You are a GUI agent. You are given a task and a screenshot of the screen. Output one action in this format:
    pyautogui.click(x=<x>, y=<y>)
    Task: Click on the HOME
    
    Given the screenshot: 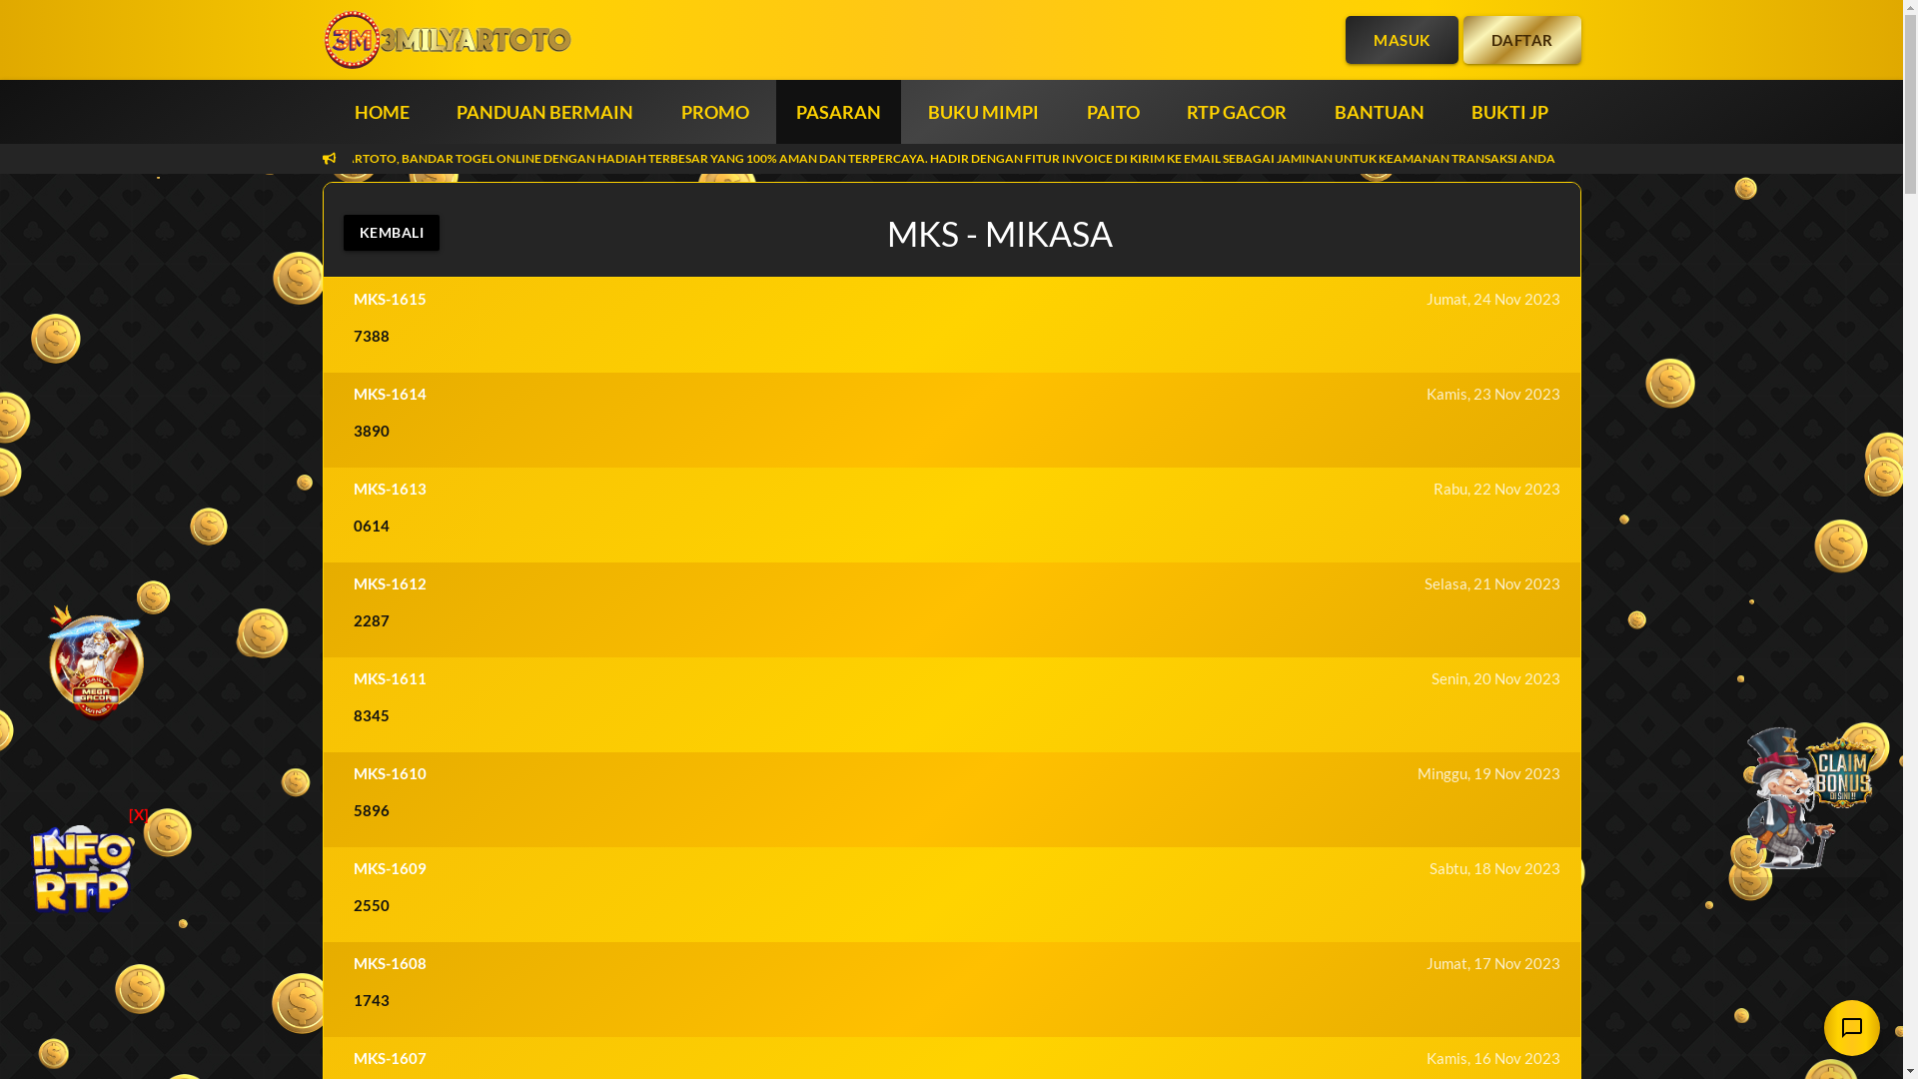 What is the action you would take?
    pyautogui.click(x=382, y=112)
    